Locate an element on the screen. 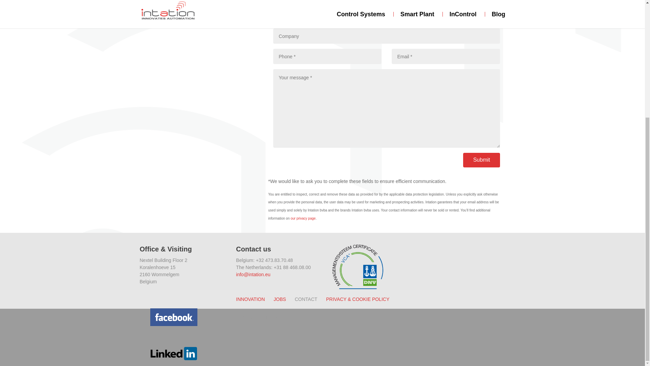 Image resolution: width=650 pixels, height=366 pixels. Submit is located at coordinates (481, 160).